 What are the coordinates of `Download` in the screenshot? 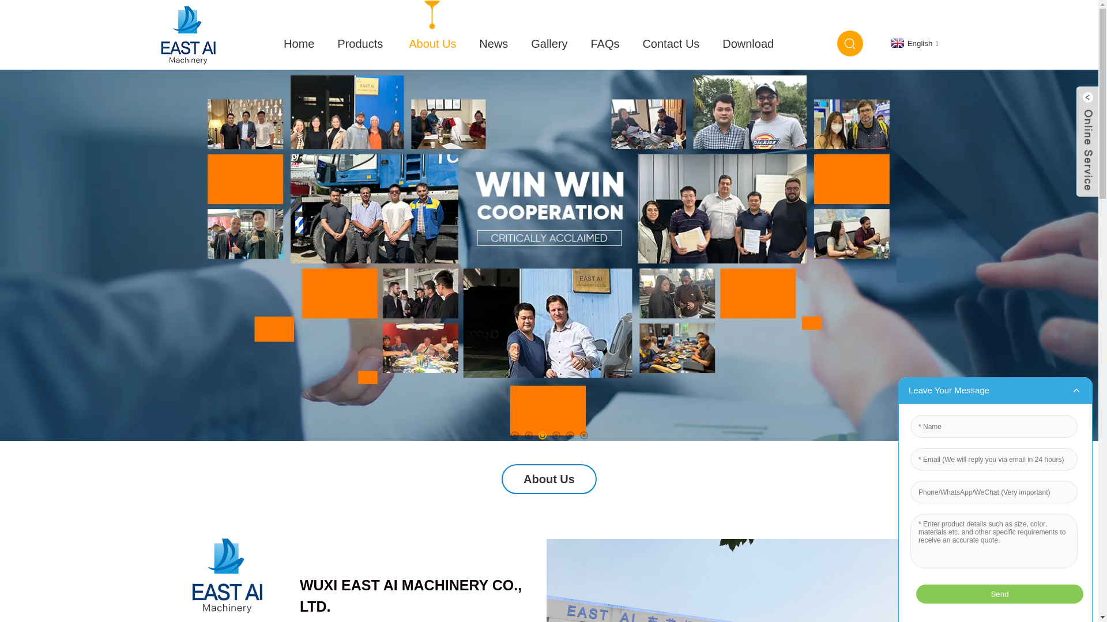 It's located at (747, 43).